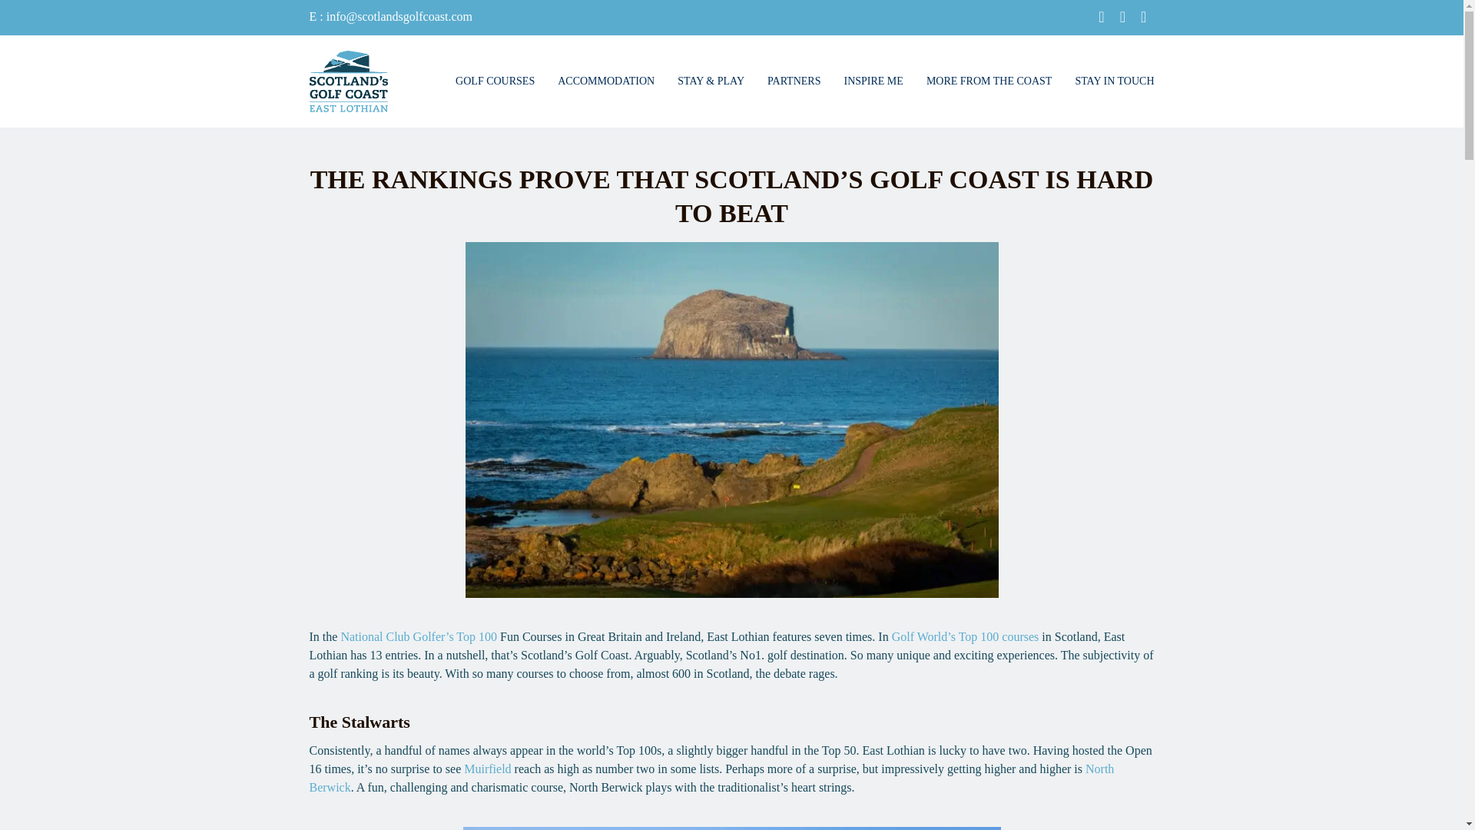 This screenshot has height=830, width=1475. Describe the element at coordinates (873, 81) in the screenshot. I see `INSPIRE ME` at that location.